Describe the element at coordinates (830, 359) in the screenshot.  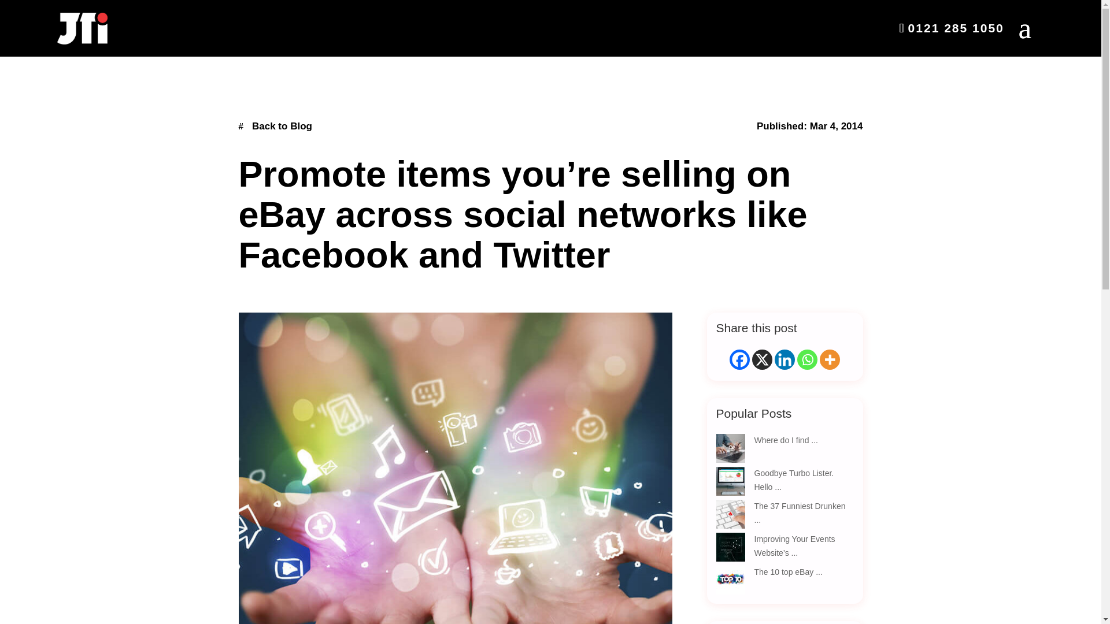
I see `More` at that location.